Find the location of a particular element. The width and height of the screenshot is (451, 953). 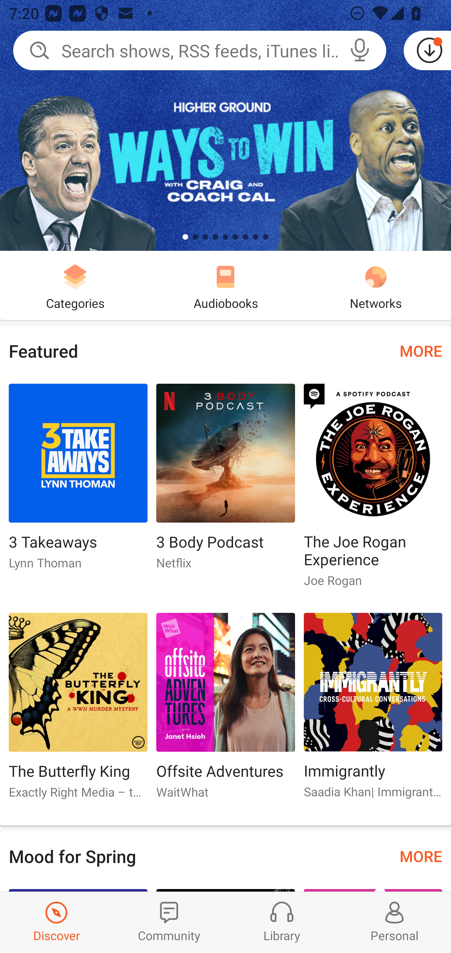

Categories is located at coordinates (75, 285).